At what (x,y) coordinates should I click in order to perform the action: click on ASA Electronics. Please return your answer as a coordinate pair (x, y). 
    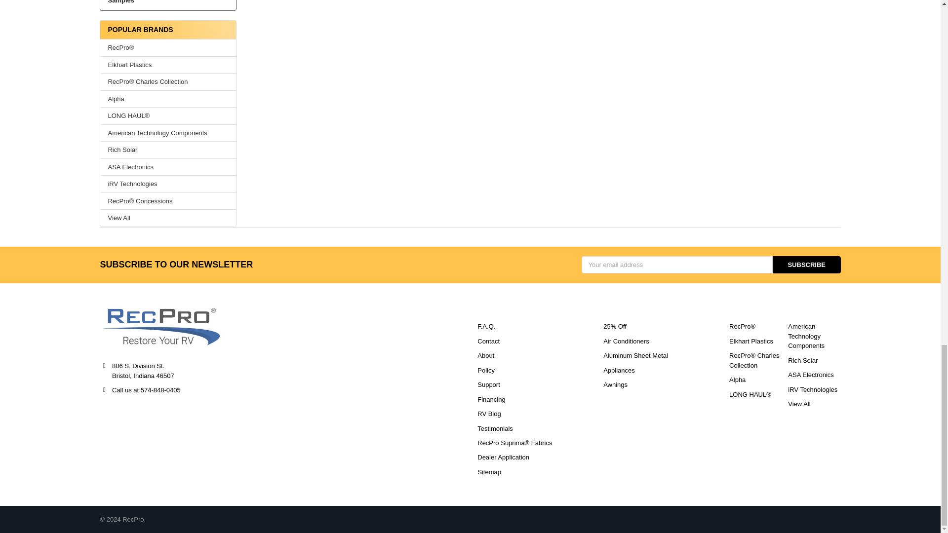
    Looking at the image, I should click on (168, 167).